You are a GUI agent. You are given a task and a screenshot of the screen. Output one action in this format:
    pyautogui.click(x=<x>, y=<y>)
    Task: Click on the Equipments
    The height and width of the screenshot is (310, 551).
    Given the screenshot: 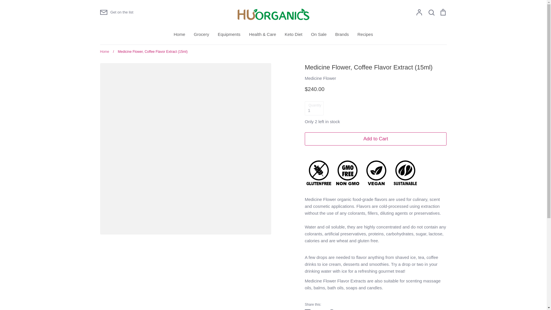 What is the action you would take?
    pyautogui.click(x=229, y=34)
    